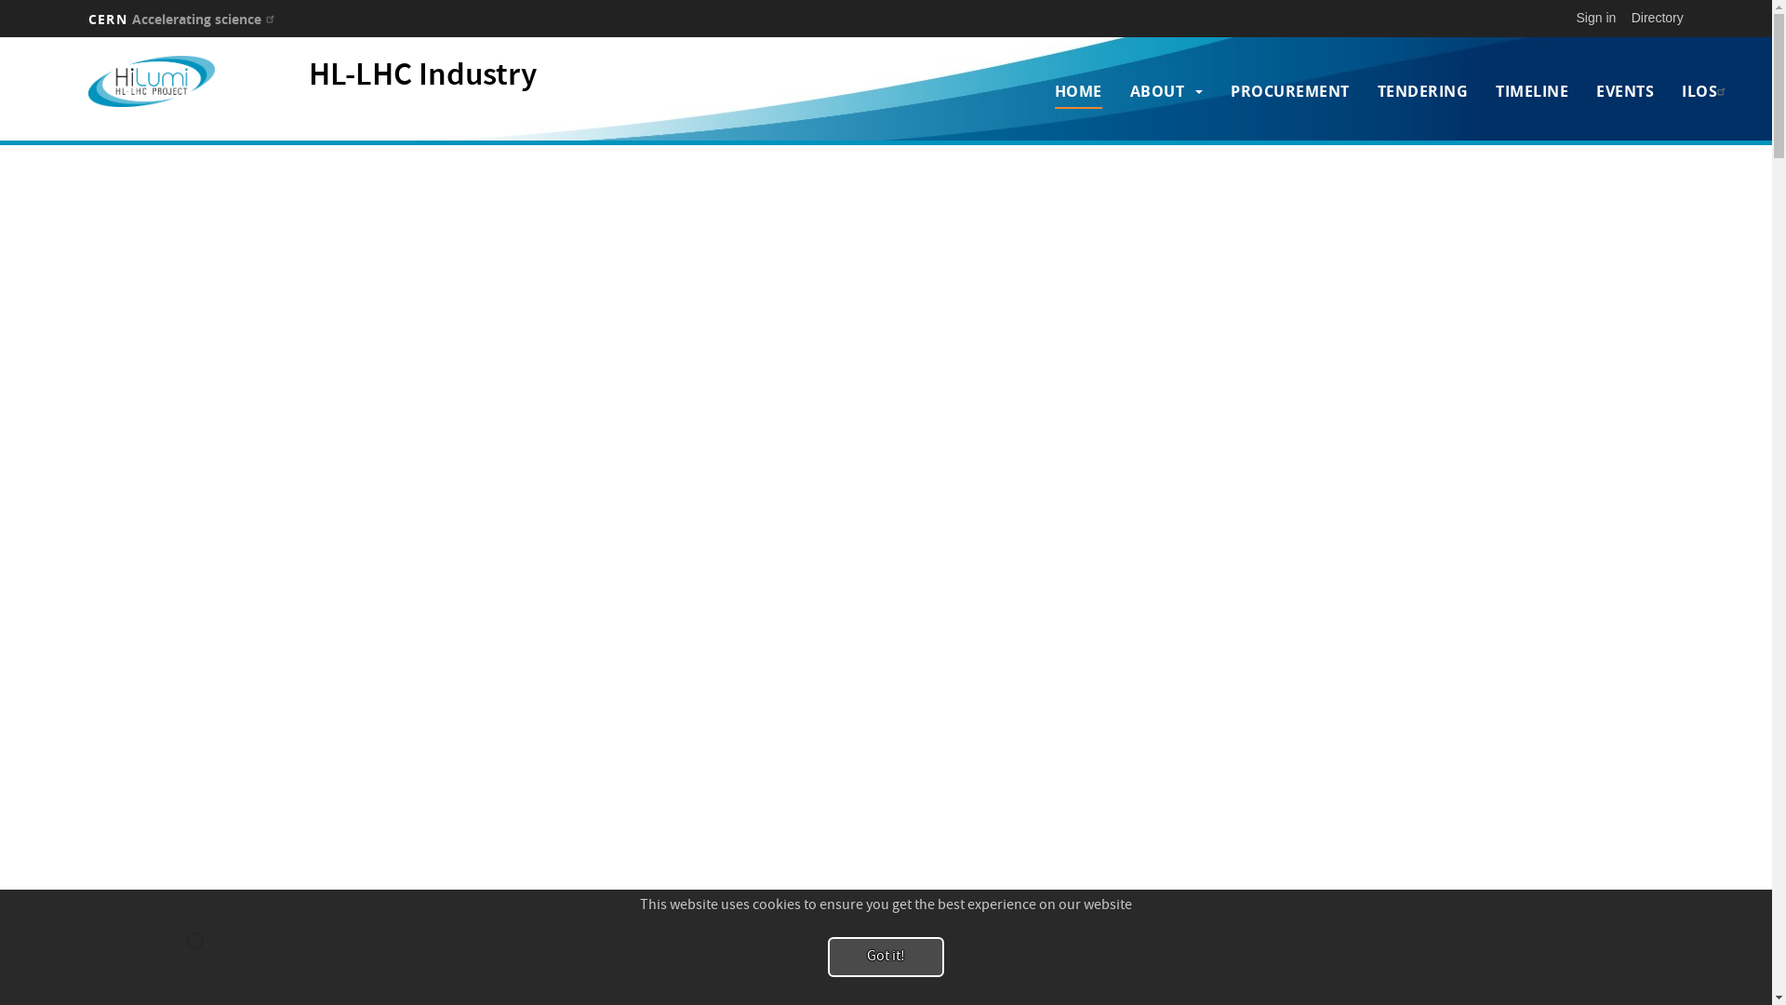 The image size is (1786, 1005). Describe the element at coordinates (1706, 91) in the screenshot. I see `ILOS(LINK IS EXTERNAL)` at that location.